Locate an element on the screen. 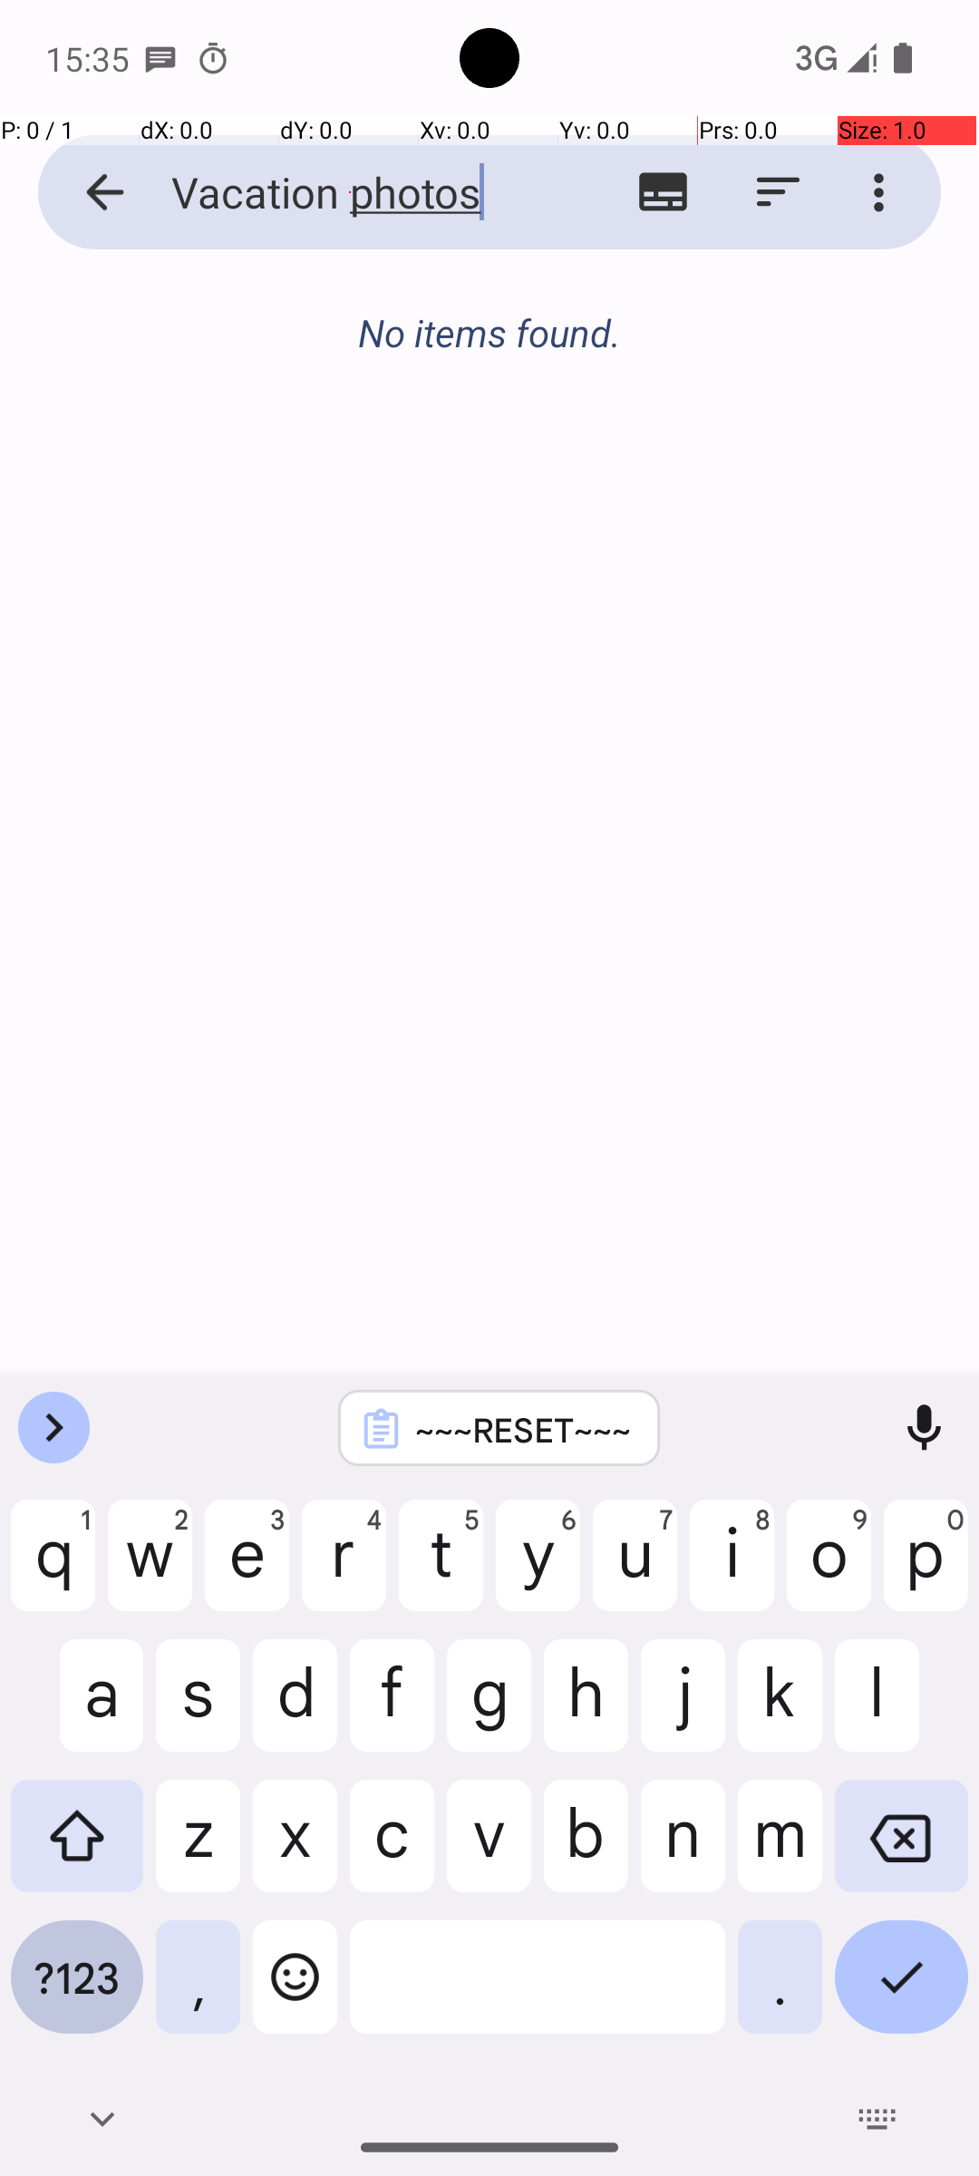  Vacation photos is located at coordinates (350, 192).